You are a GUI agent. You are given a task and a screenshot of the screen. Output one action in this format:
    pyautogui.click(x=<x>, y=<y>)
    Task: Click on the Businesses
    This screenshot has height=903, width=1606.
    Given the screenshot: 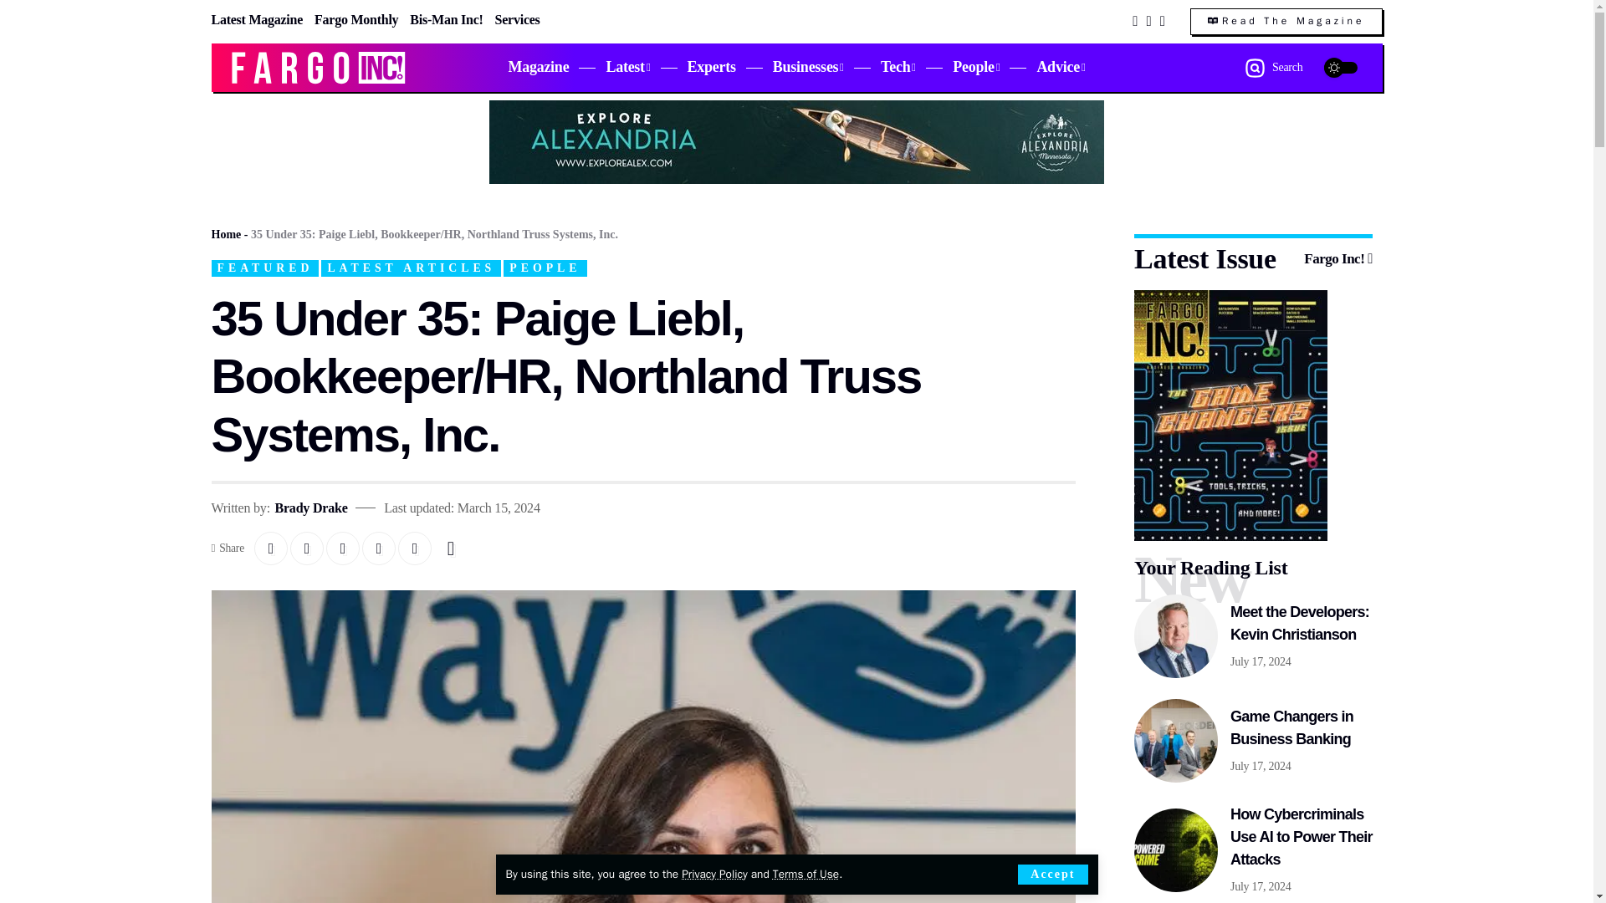 What is the action you would take?
    pyautogui.click(x=808, y=67)
    